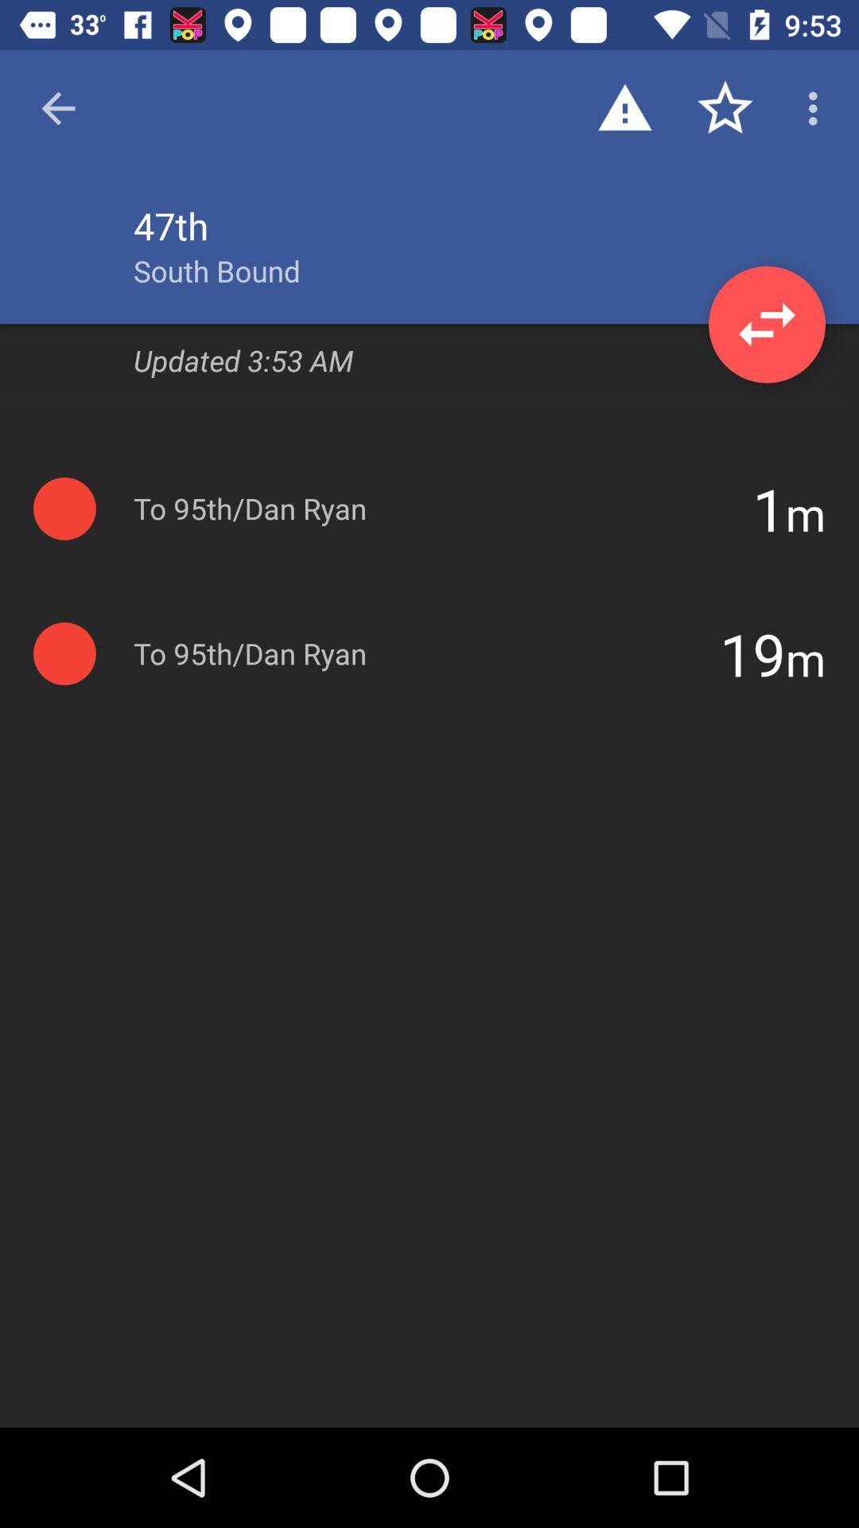 The width and height of the screenshot is (859, 1528). What do you see at coordinates (768, 509) in the screenshot?
I see `open the icon to the right of 95th/dan ryan item` at bounding box center [768, 509].